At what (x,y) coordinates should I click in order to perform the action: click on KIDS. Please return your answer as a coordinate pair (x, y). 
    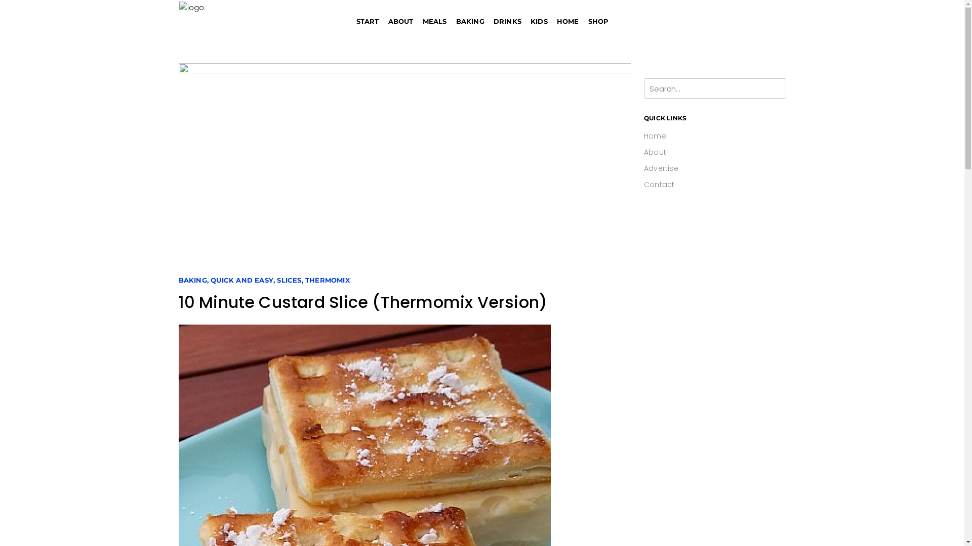
    Looking at the image, I should click on (539, 21).